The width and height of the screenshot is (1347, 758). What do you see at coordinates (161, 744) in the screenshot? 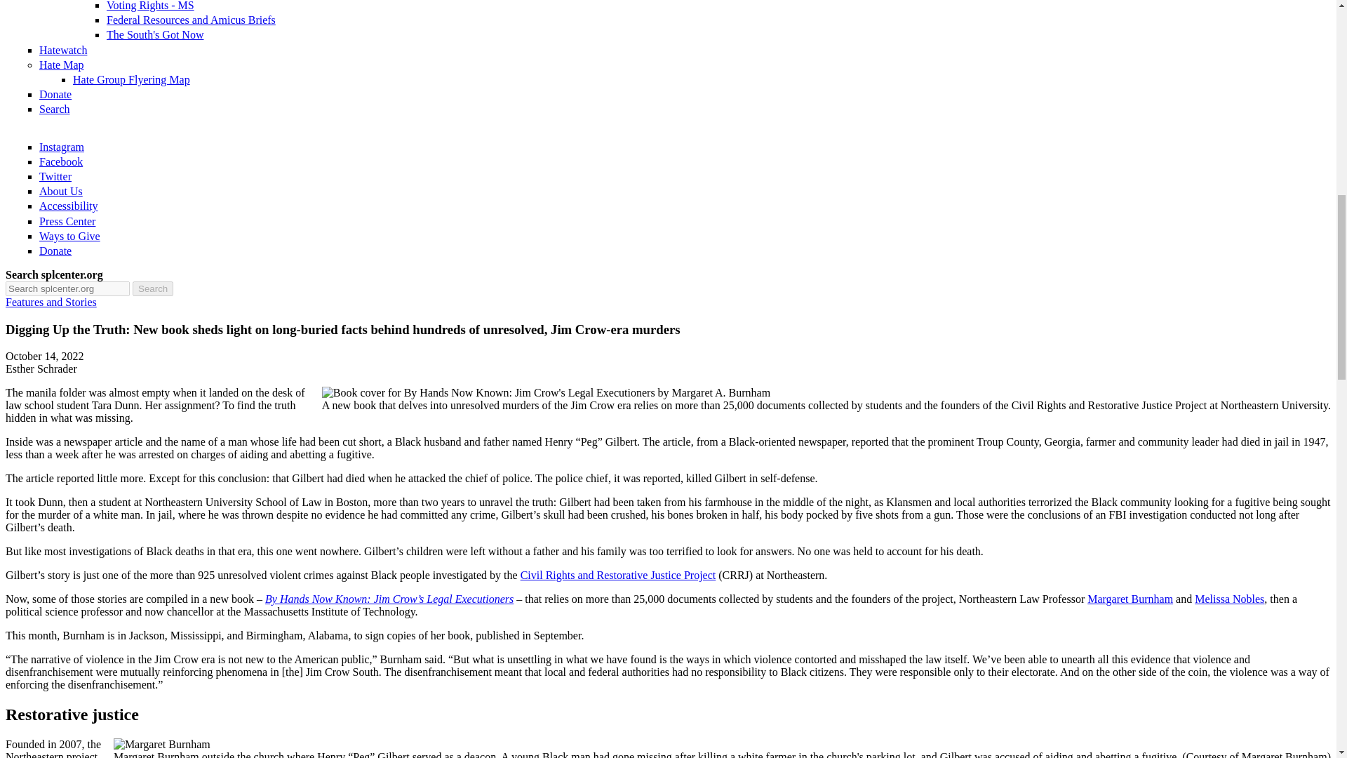
I see `margaret-burnham-church` at bounding box center [161, 744].